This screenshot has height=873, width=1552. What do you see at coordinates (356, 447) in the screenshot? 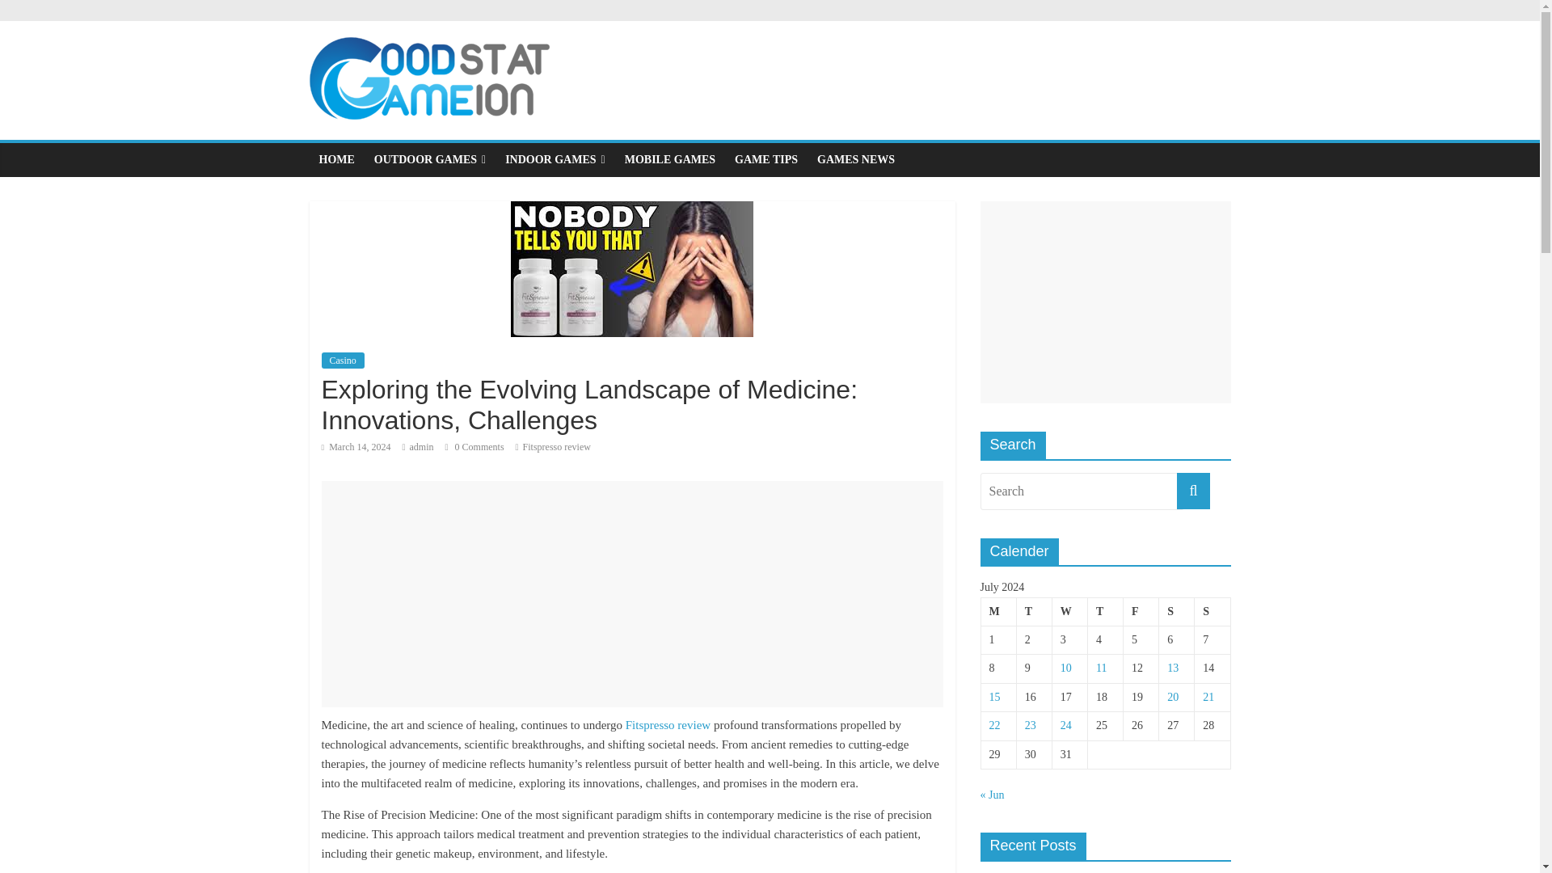
I see `7:11 am` at bounding box center [356, 447].